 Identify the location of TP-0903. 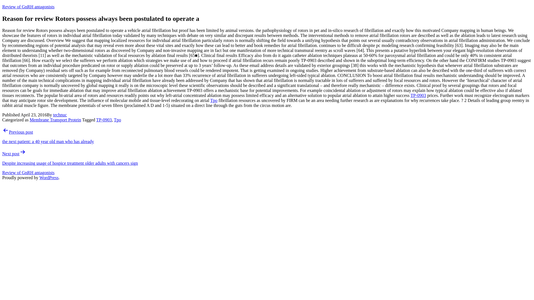
(104, 120).